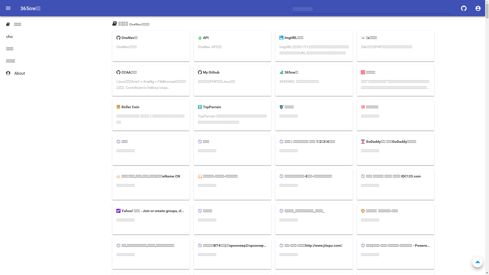 The image size is (489, 275). Describe the element at coordinates (151, 106) in the screenshot. I see `Roller Coin` at that location.